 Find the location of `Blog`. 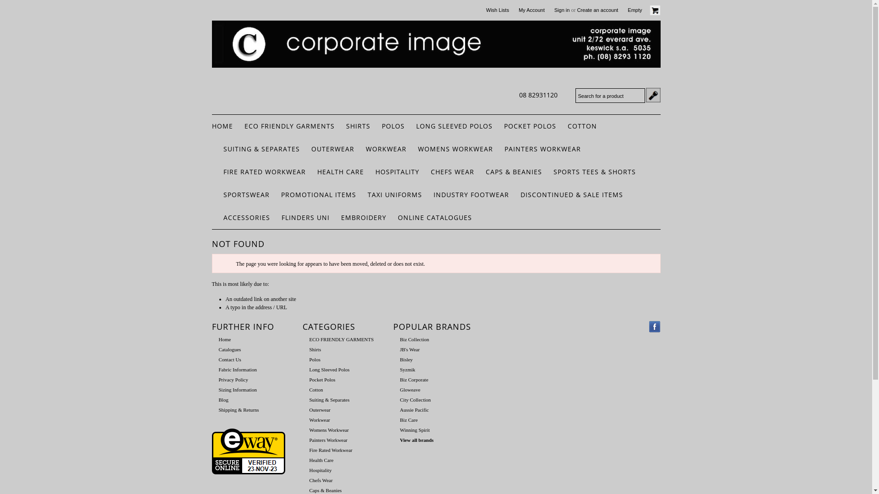

Blog is located at coordinates (223, 400).